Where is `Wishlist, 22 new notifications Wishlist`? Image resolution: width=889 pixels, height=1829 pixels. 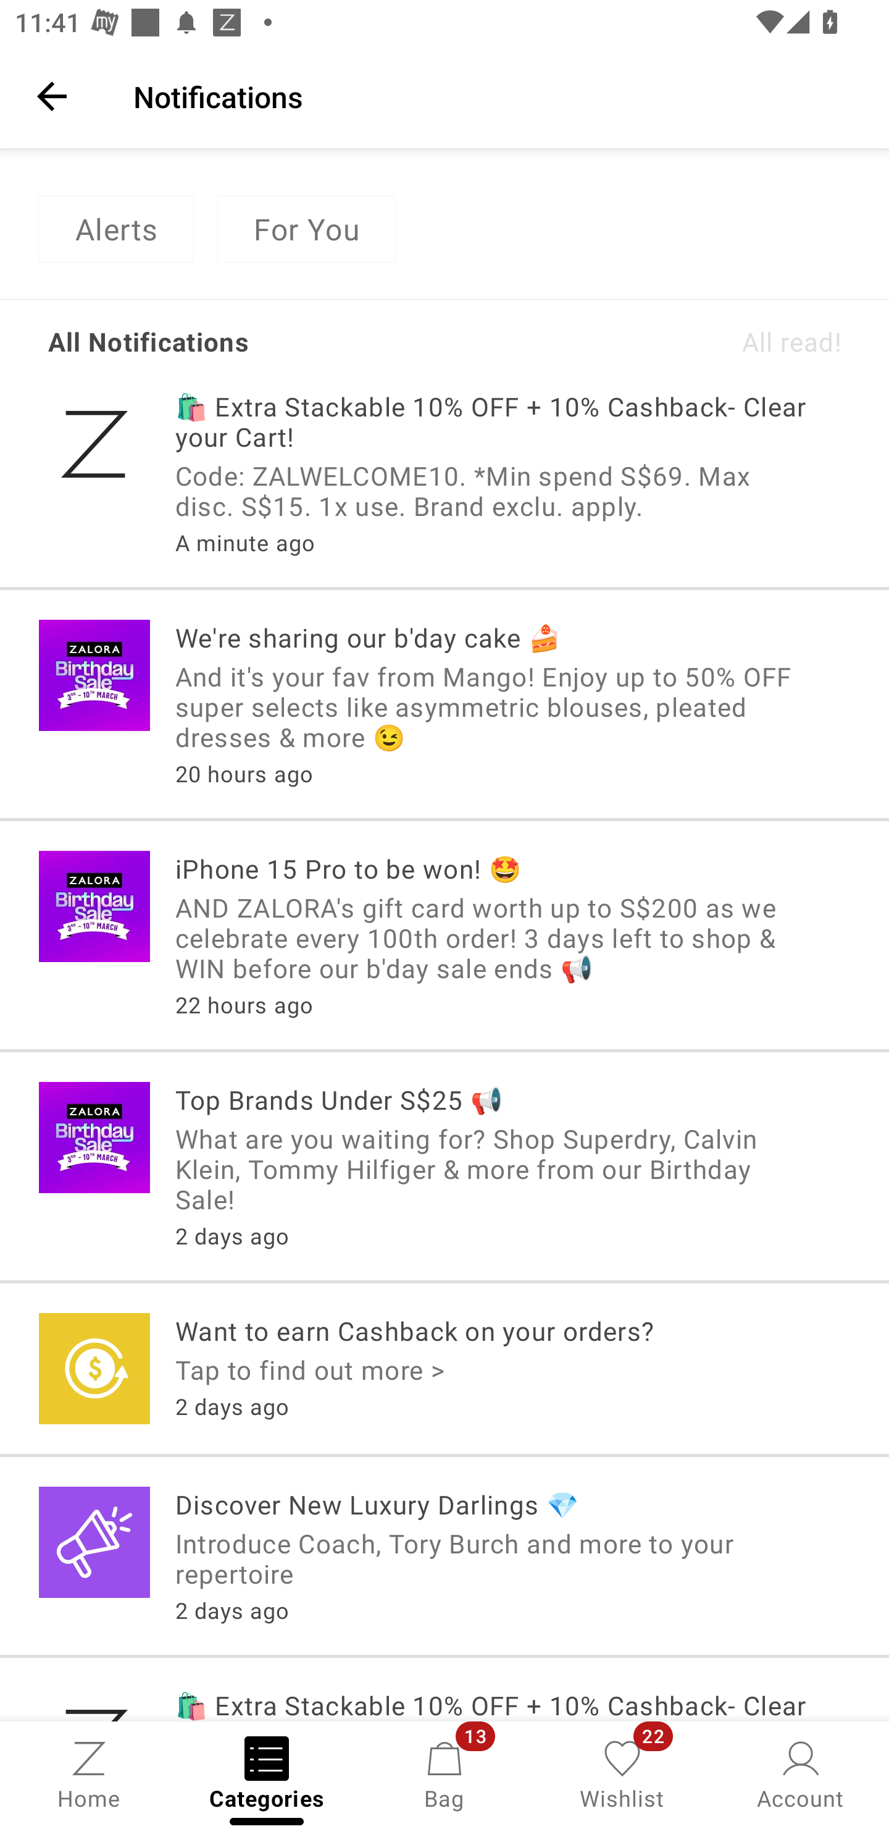
Wishlist, 22 new notifications Wishlist is located at coordinates (622, 1773).